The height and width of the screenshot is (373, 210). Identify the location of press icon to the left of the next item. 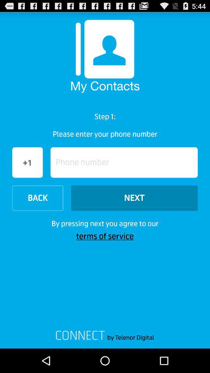
(37, 198).